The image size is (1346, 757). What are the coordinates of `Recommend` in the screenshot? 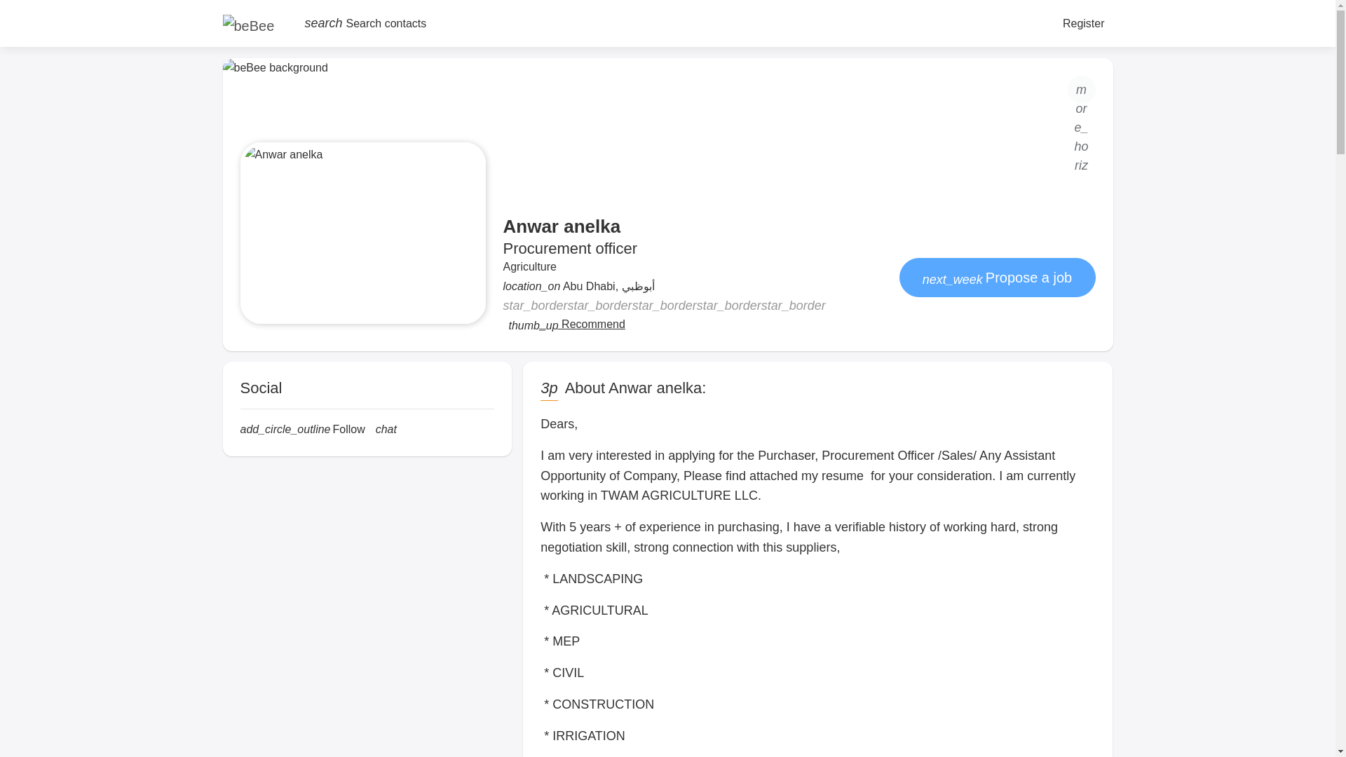 It's located at (566, 325).